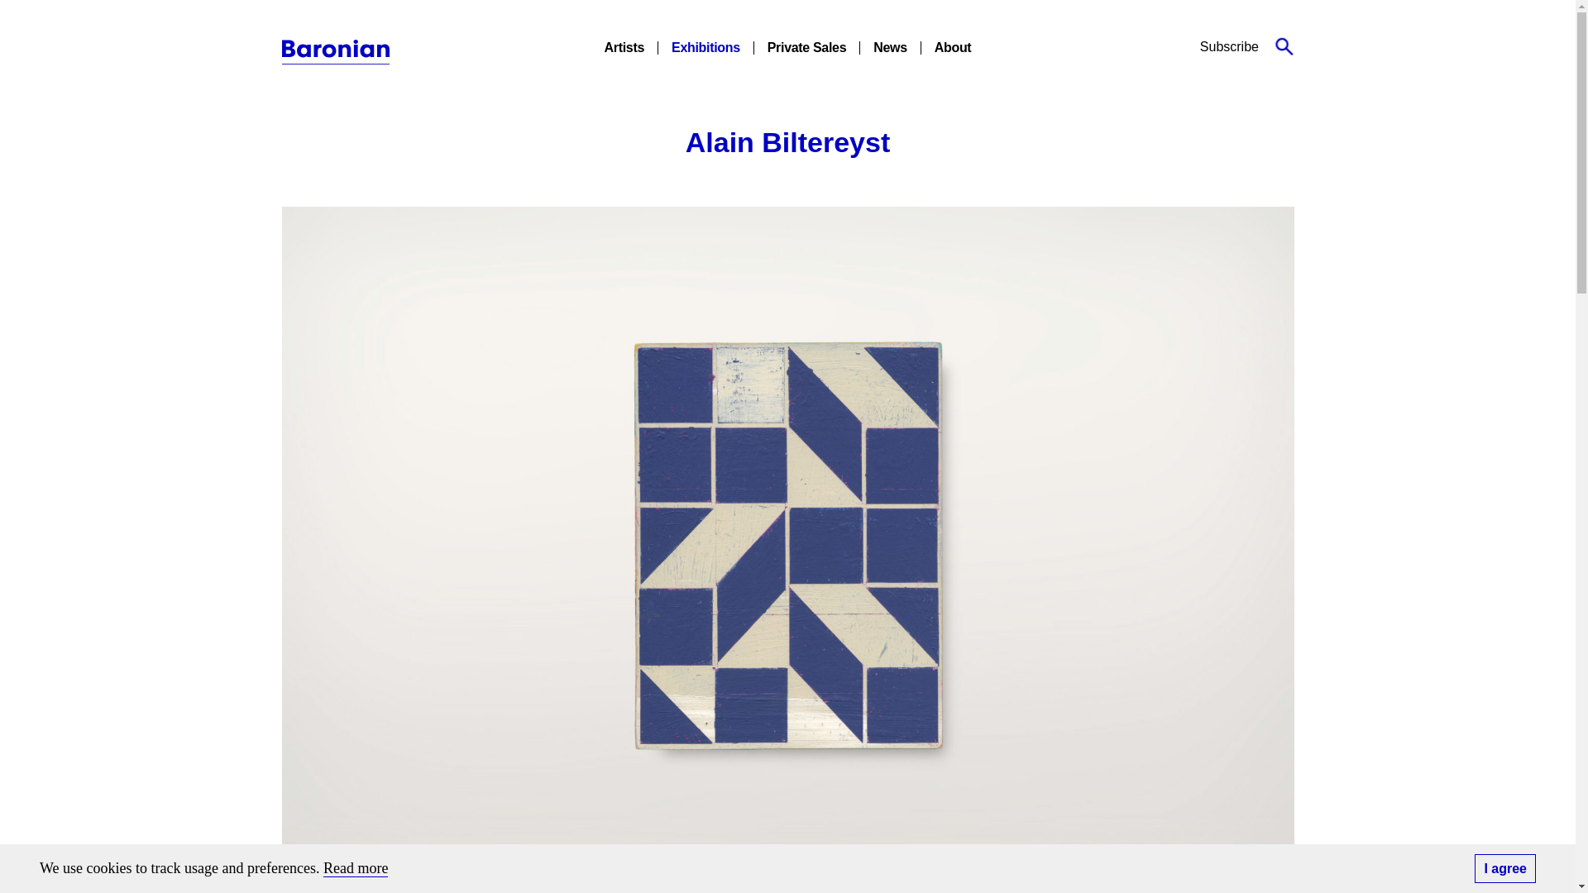 The image size is (1588, 893). What do you see at coordinates (356, 868) in the screenshot?
I see `Read more` at bounding box center [356, 868].